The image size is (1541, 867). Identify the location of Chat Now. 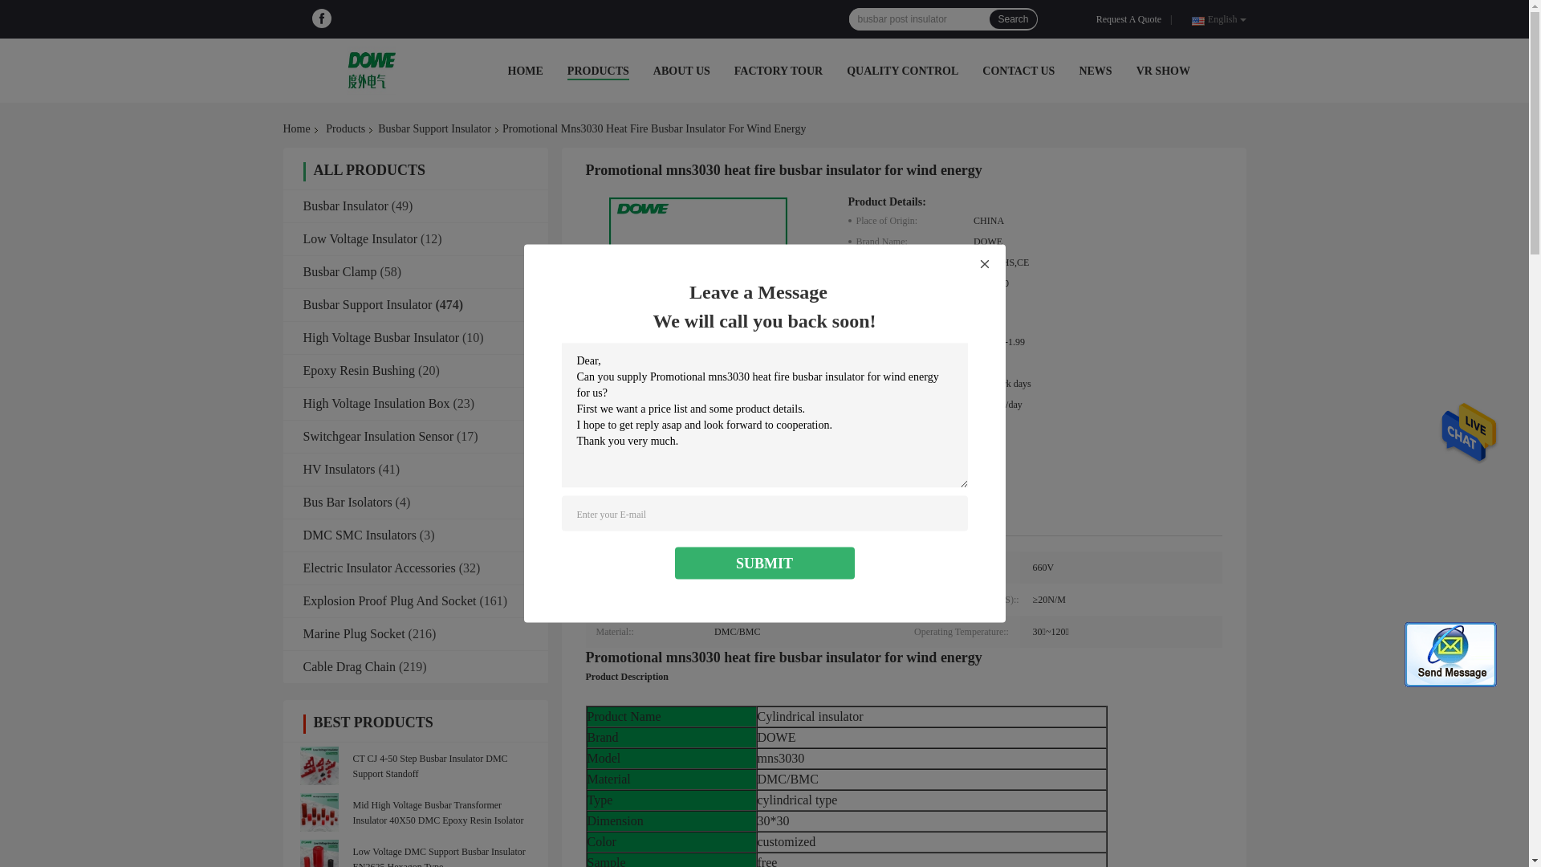
(961, 433).